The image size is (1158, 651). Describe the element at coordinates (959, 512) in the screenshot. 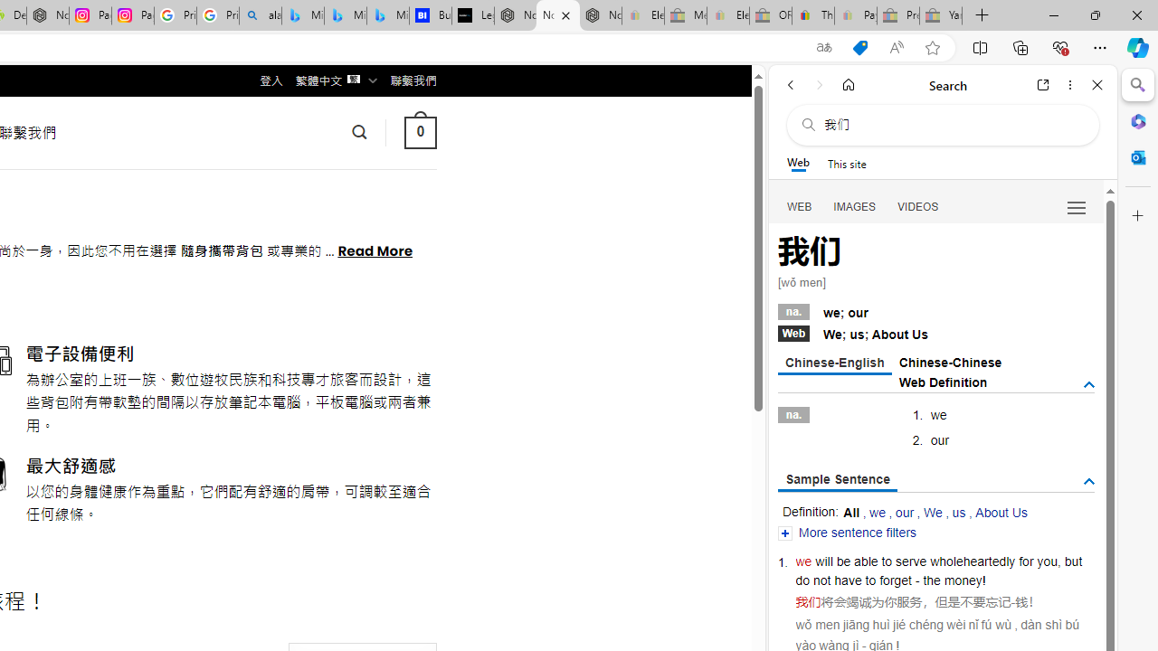

I see `us` at that location.